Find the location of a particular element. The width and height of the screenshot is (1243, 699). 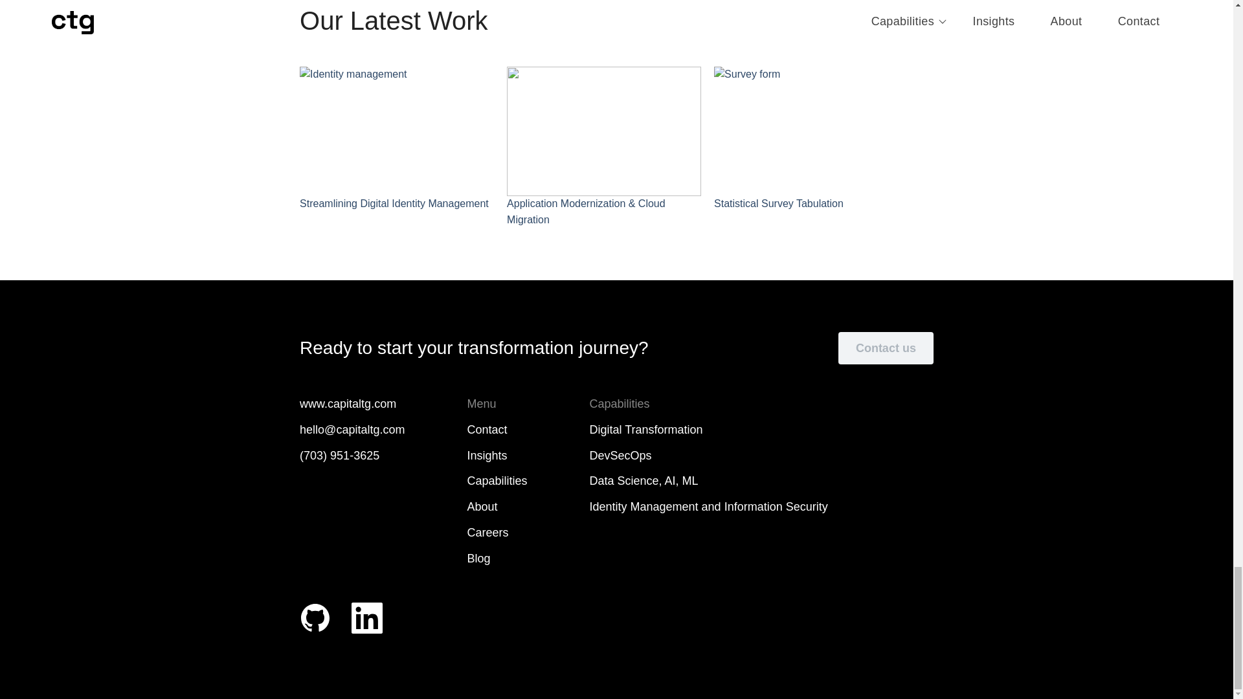

Blog is located at coordinates (497, 559).